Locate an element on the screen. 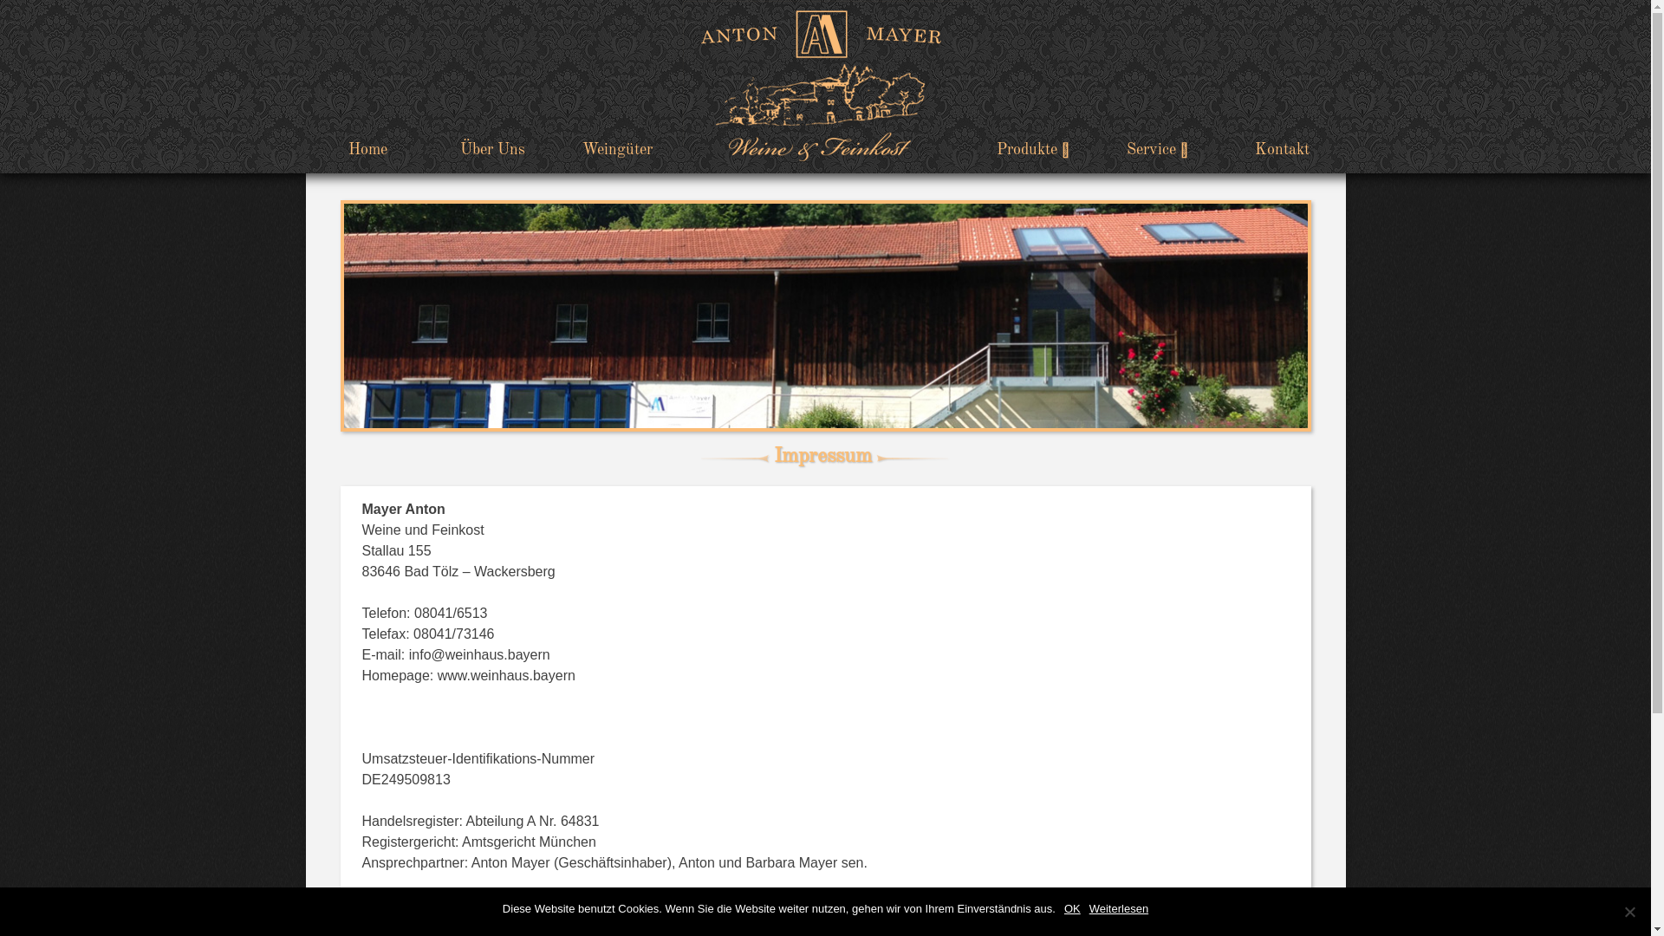 Image resolution: width=1664 pixels, height=936 pixels. Nein is located at coordinates (1629, 912).